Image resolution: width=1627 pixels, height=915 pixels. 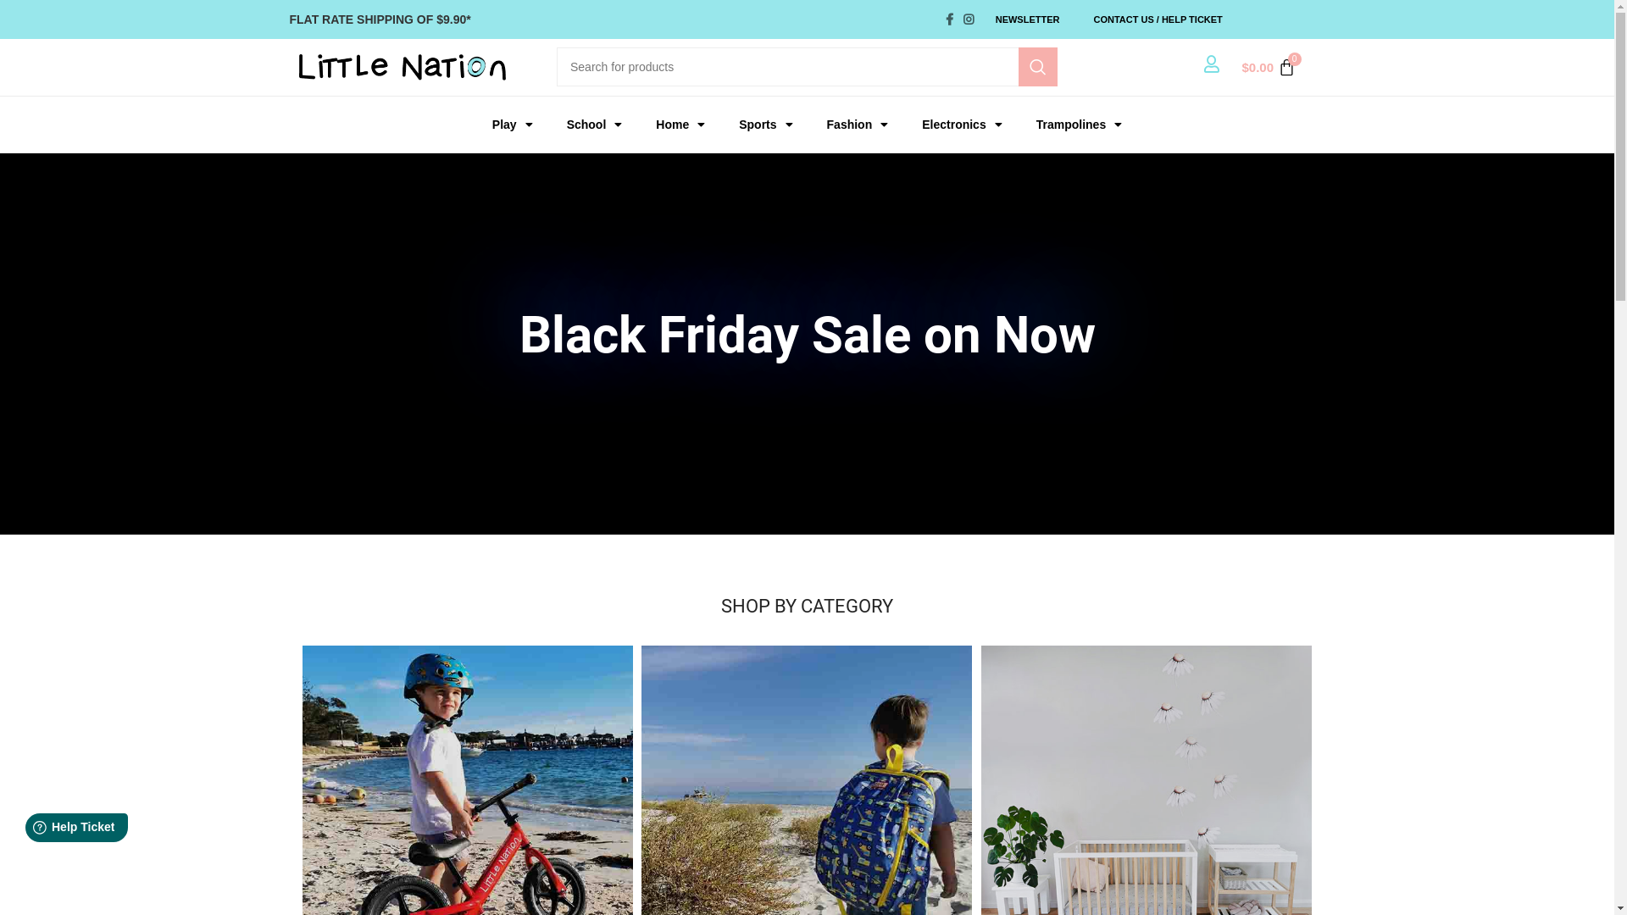 What do you see at coordinates (1268, 68) in the screenshot?
I see `$0.00
0` at bounding box center [1268, 68].